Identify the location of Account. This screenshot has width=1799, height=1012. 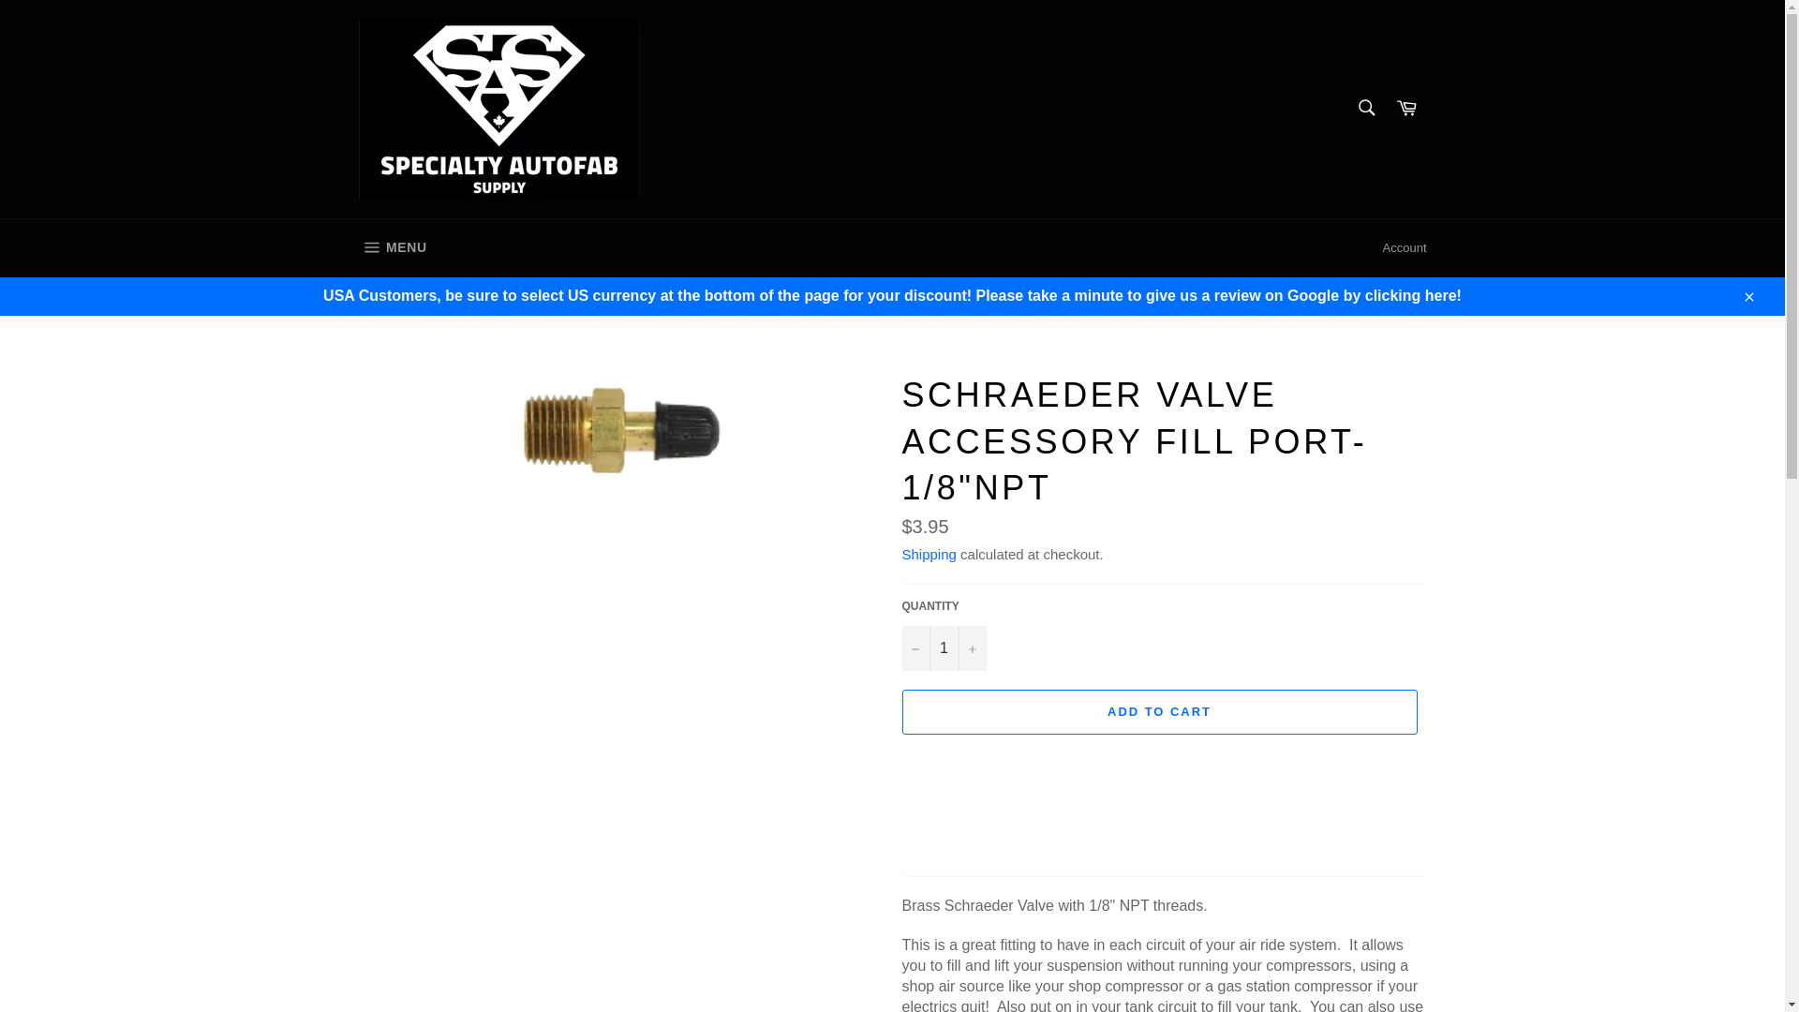
(943, 648).